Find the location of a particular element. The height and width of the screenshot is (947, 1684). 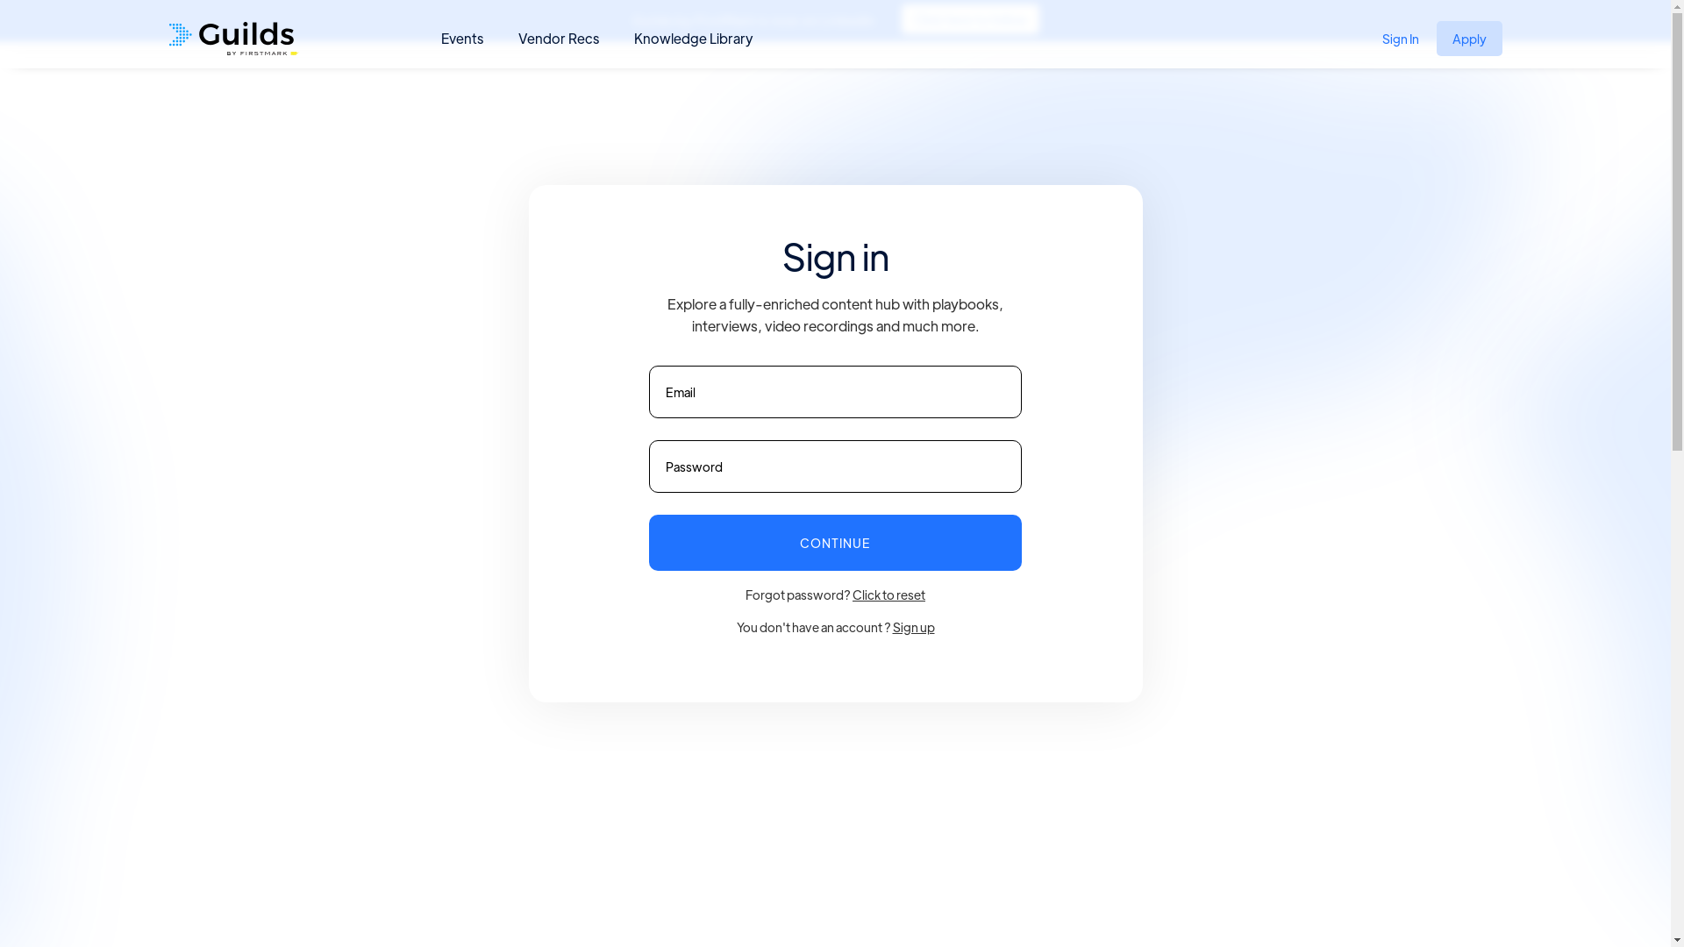

Sign In is located at coordinates (1401, 39).